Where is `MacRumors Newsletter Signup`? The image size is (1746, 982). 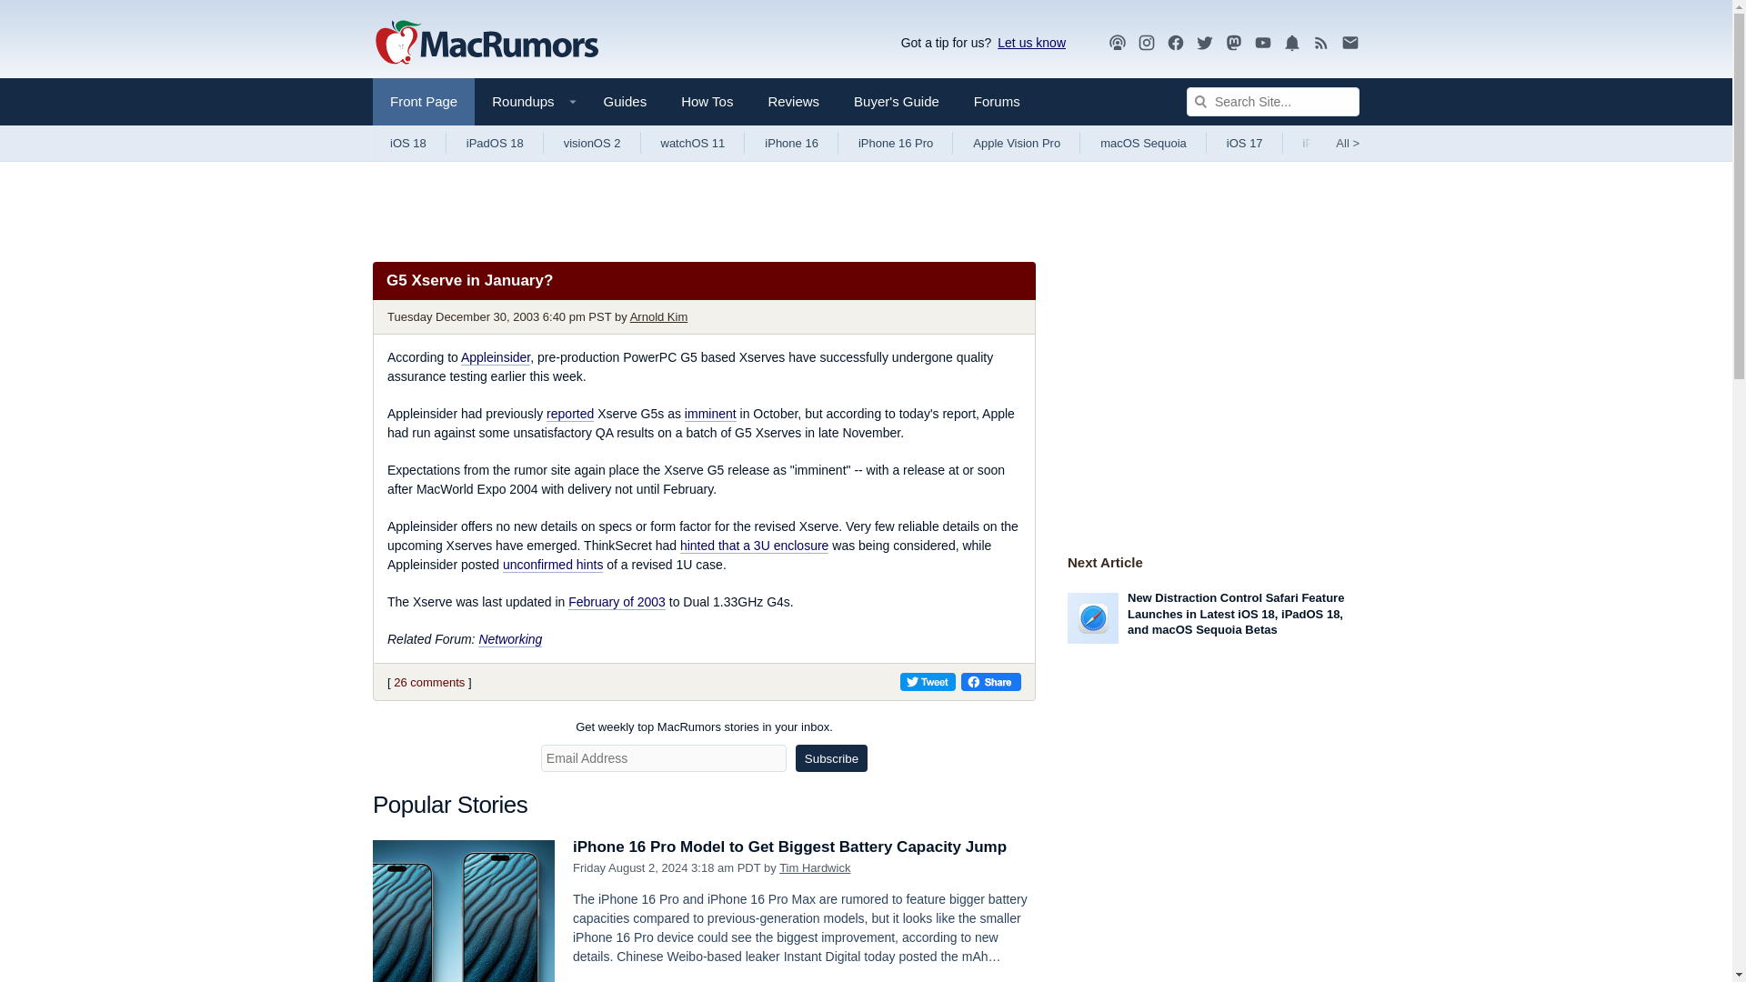 MacRumors Newsletter Signup is located at coordinates (1350, 43).